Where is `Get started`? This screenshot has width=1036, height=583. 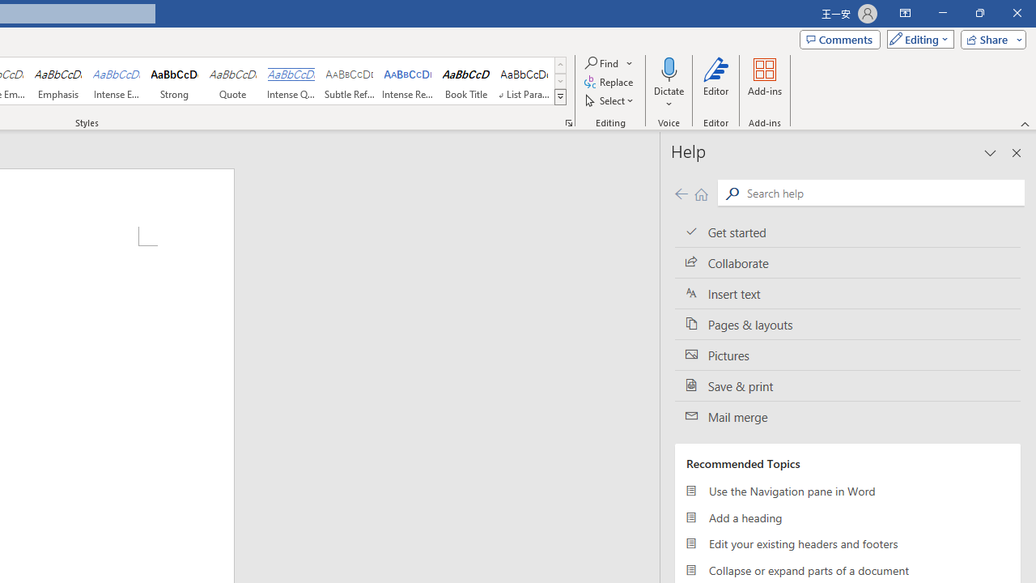
Get started is located at coordinates (847, 232).